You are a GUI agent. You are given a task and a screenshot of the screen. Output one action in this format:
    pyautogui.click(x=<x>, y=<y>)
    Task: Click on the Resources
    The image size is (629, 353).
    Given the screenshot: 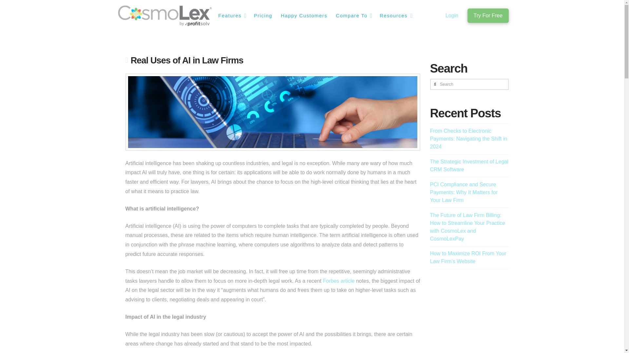 What is the action you would take?
    pyautogui.click(x=395, y=16)
    